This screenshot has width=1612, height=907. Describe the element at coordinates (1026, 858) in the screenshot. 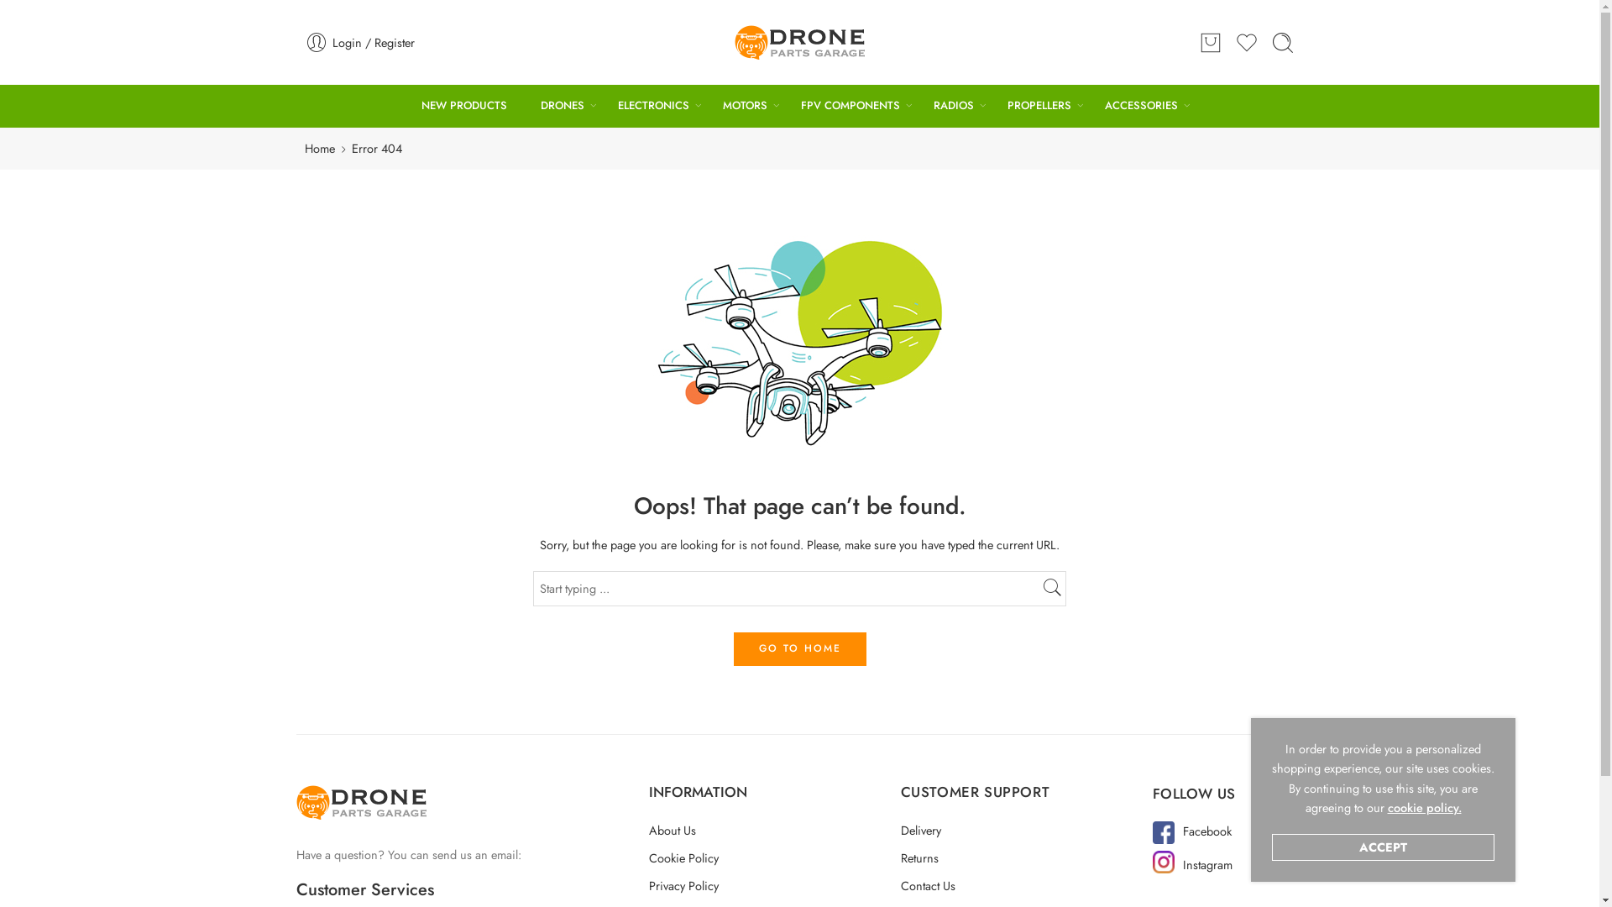

I see `Returns` at that location.